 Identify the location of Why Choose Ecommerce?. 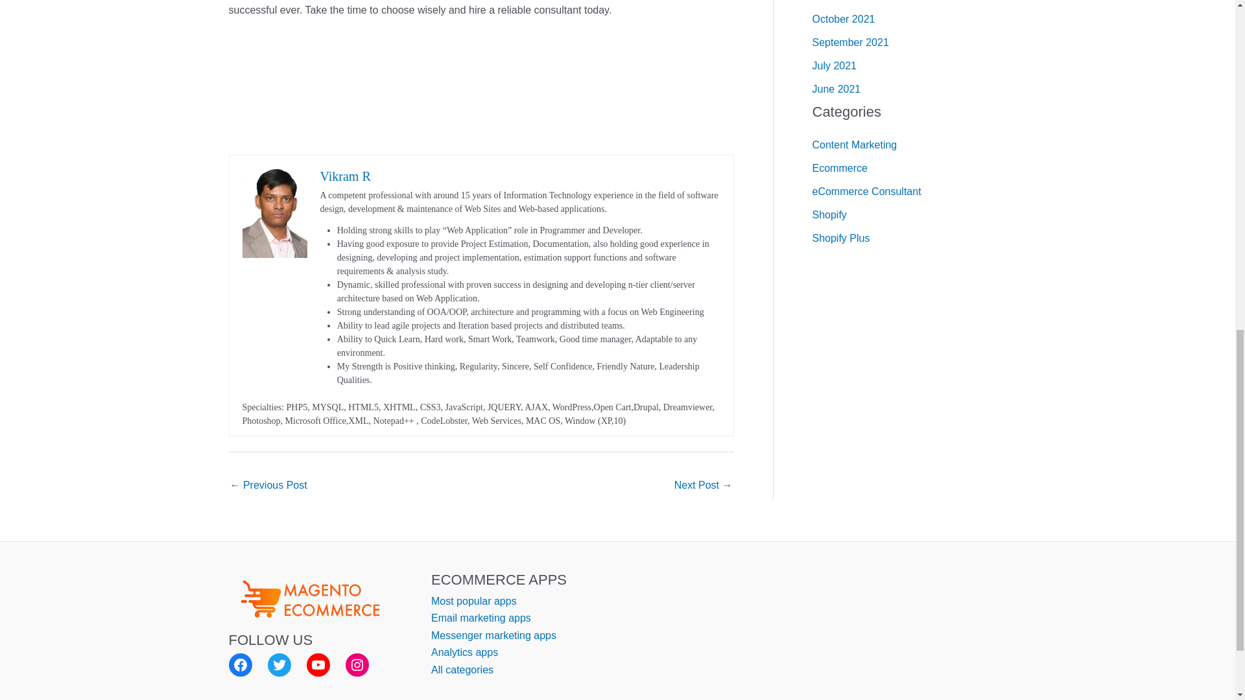
(267, 486).